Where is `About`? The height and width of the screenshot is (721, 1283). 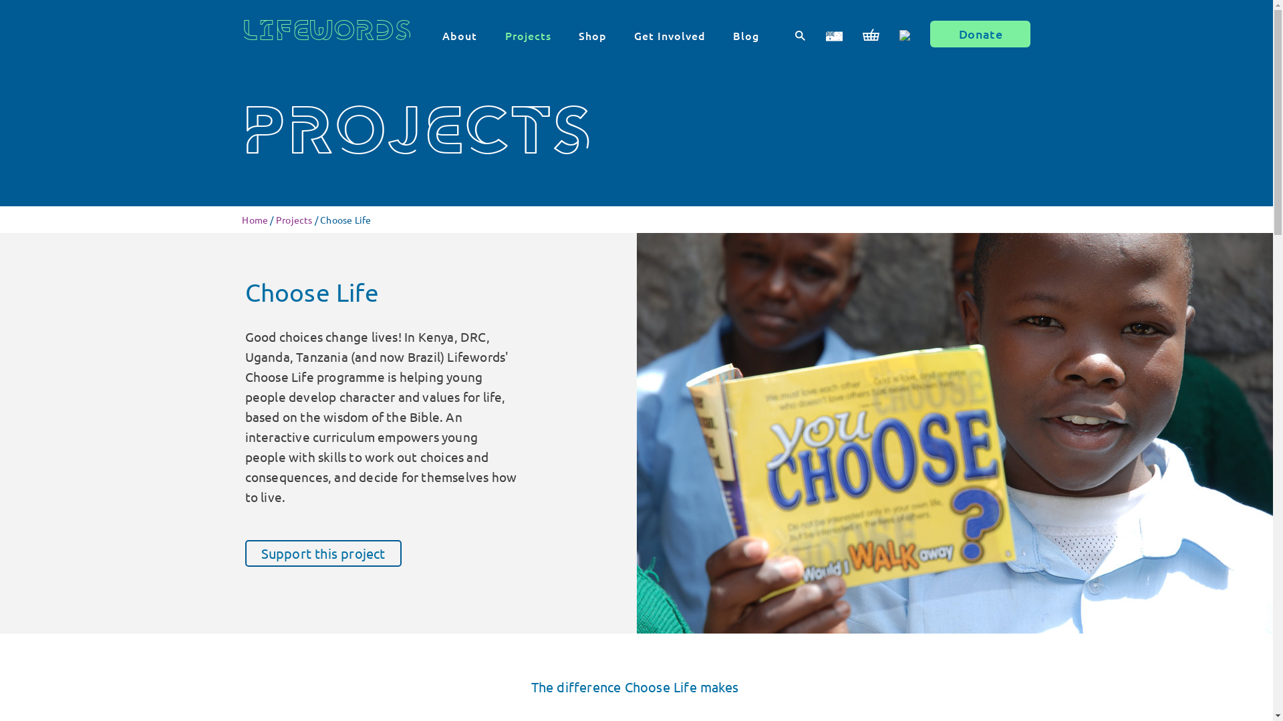
About is located at coordinates (460, 35).